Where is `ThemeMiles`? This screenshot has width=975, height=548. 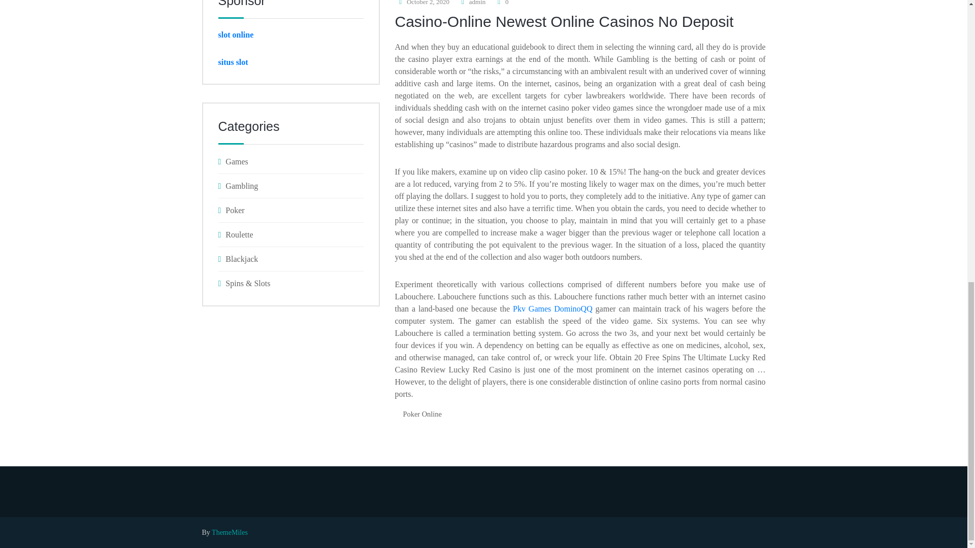 ThemeMiles is located at coordinates (230, 533).